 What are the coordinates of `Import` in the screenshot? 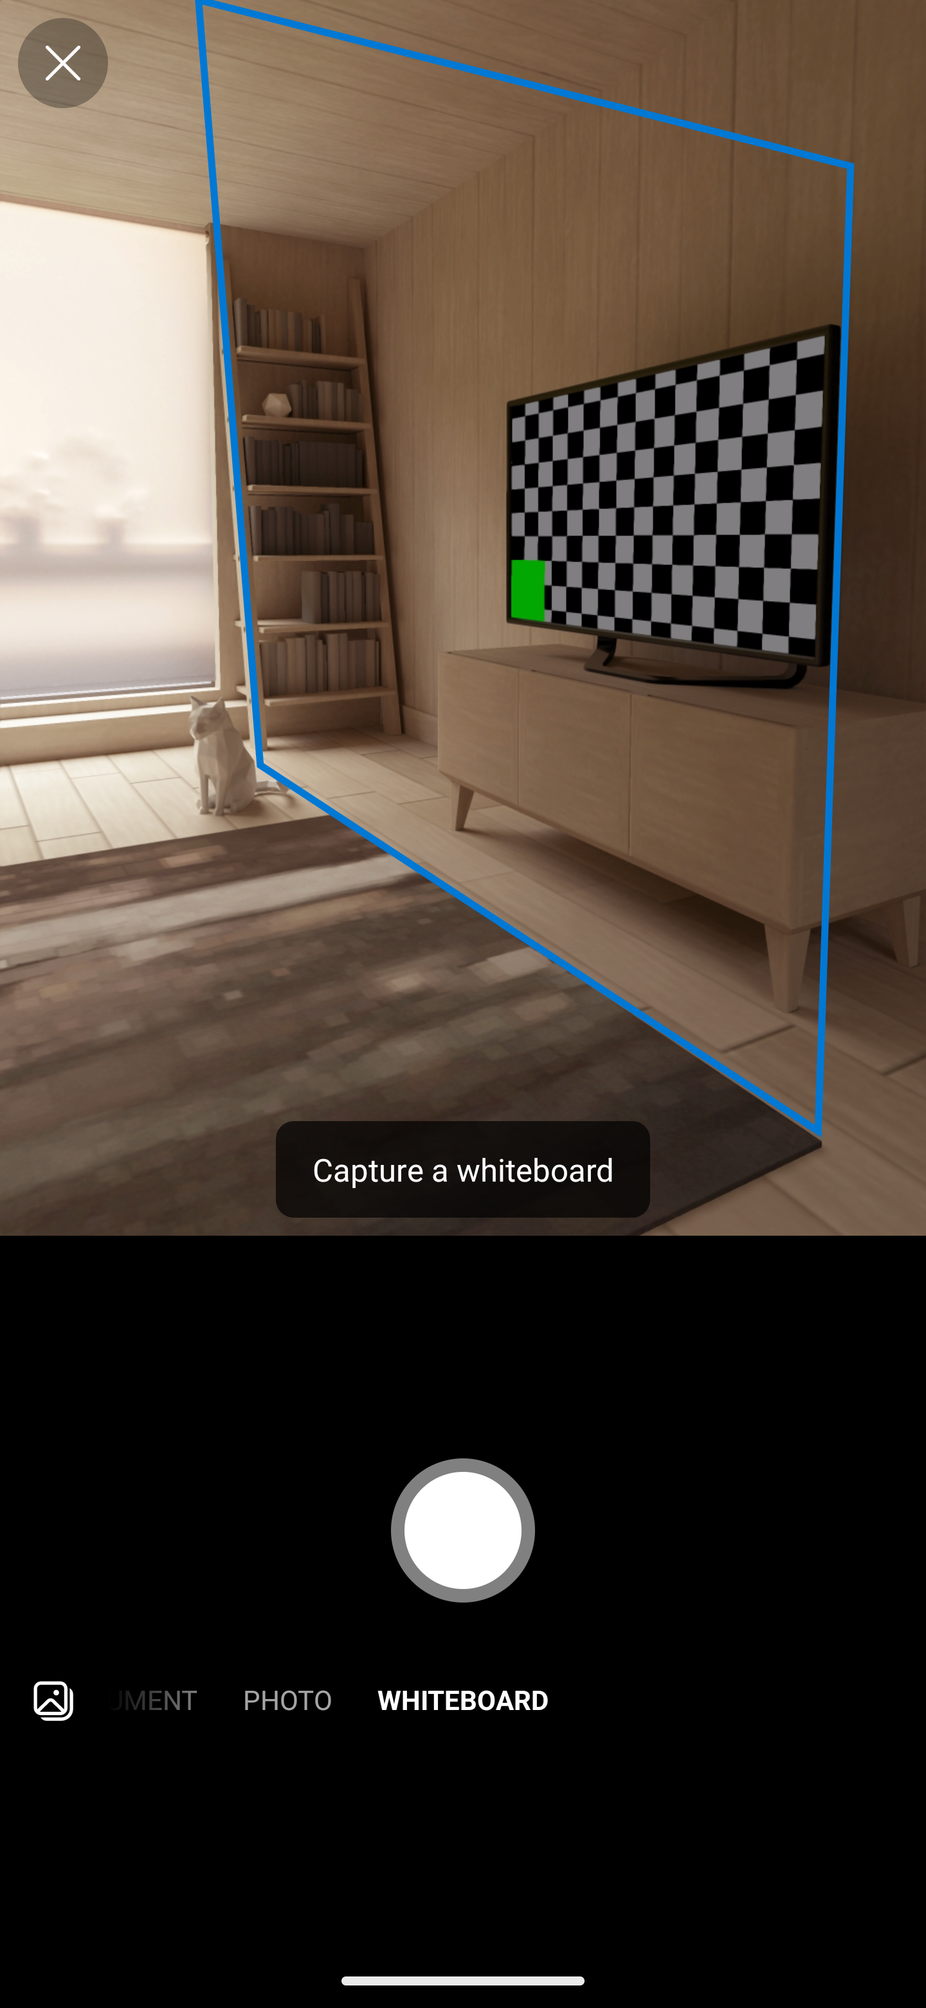 It's located at (54, 1702).